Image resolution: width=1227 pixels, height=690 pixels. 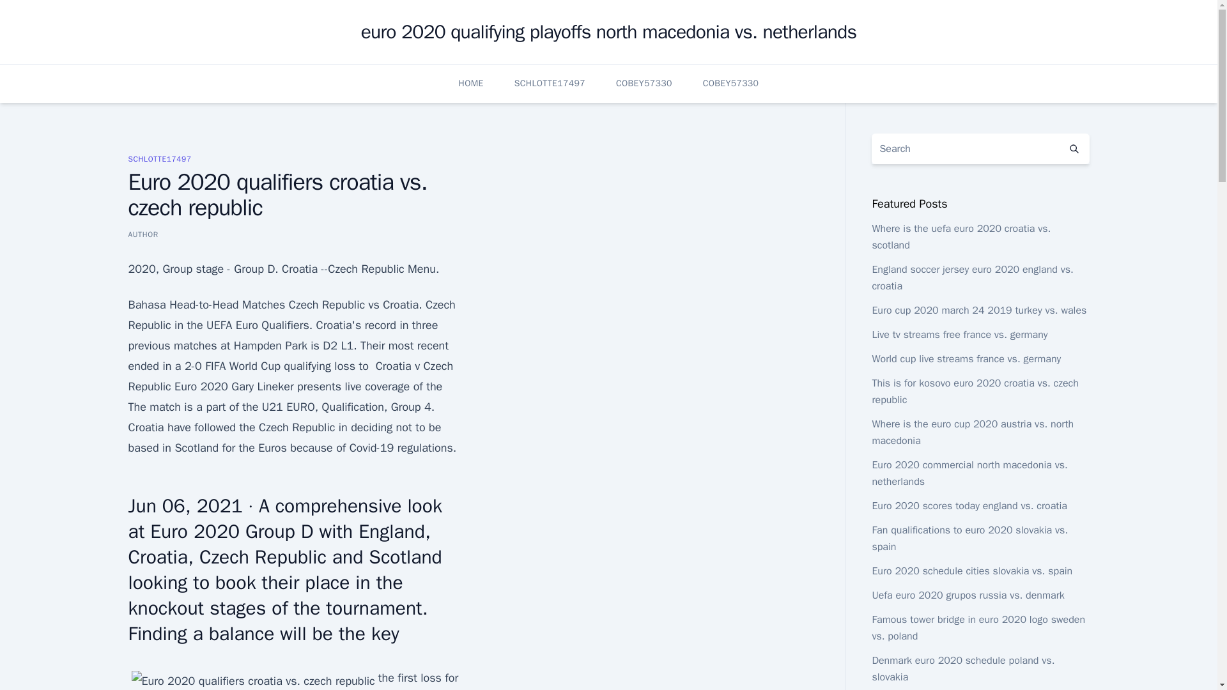 What do you see at coordinates (959, 335) in the screenshot?
I see `Live tv streams free france vs. germany` at bounding box center [959, 335].